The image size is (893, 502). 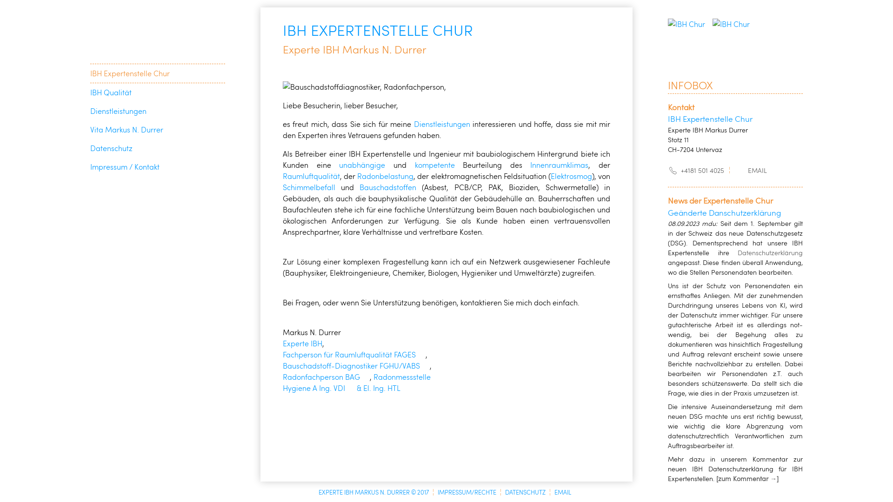 What do you see at coordinates (302, 343) in the screenshot?
I see `Experte IBH` at bounding box center [302, 343].